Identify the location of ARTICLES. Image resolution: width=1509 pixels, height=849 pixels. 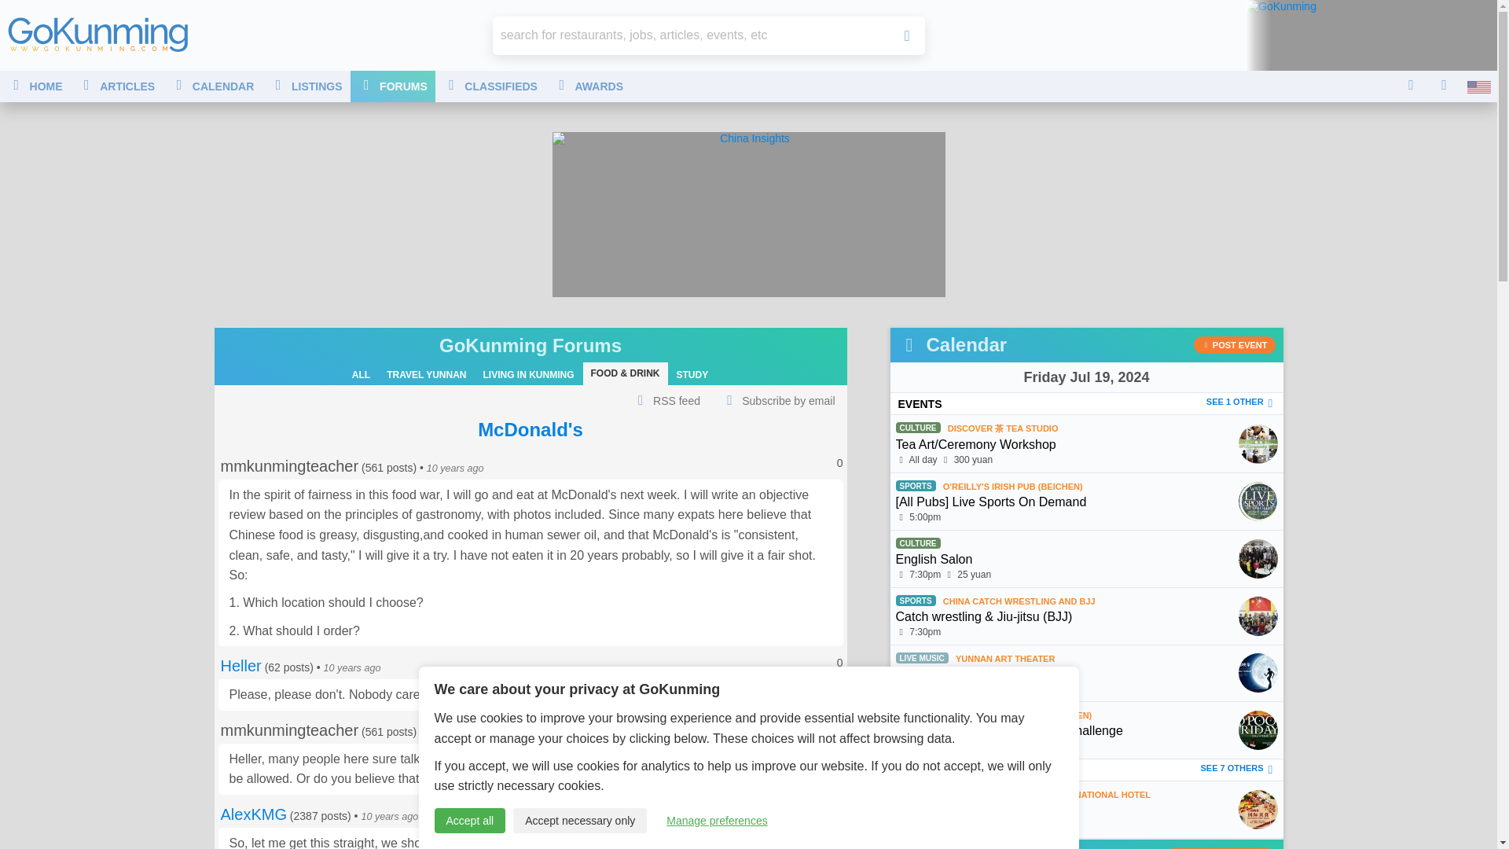
(116, 86).